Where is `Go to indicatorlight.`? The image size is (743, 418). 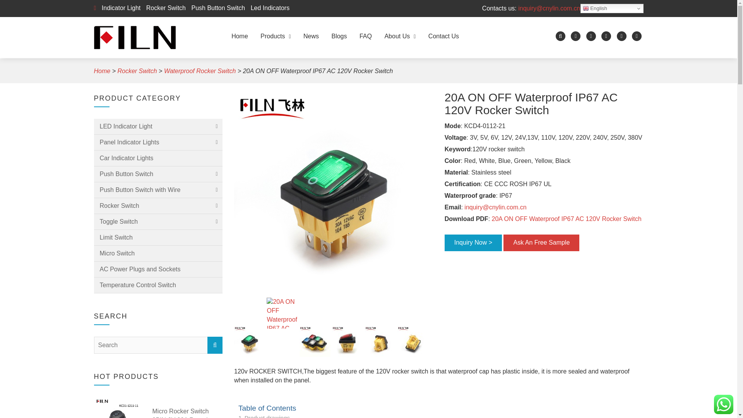
Go to indicatorlight. is located at coordinates (101, 71).